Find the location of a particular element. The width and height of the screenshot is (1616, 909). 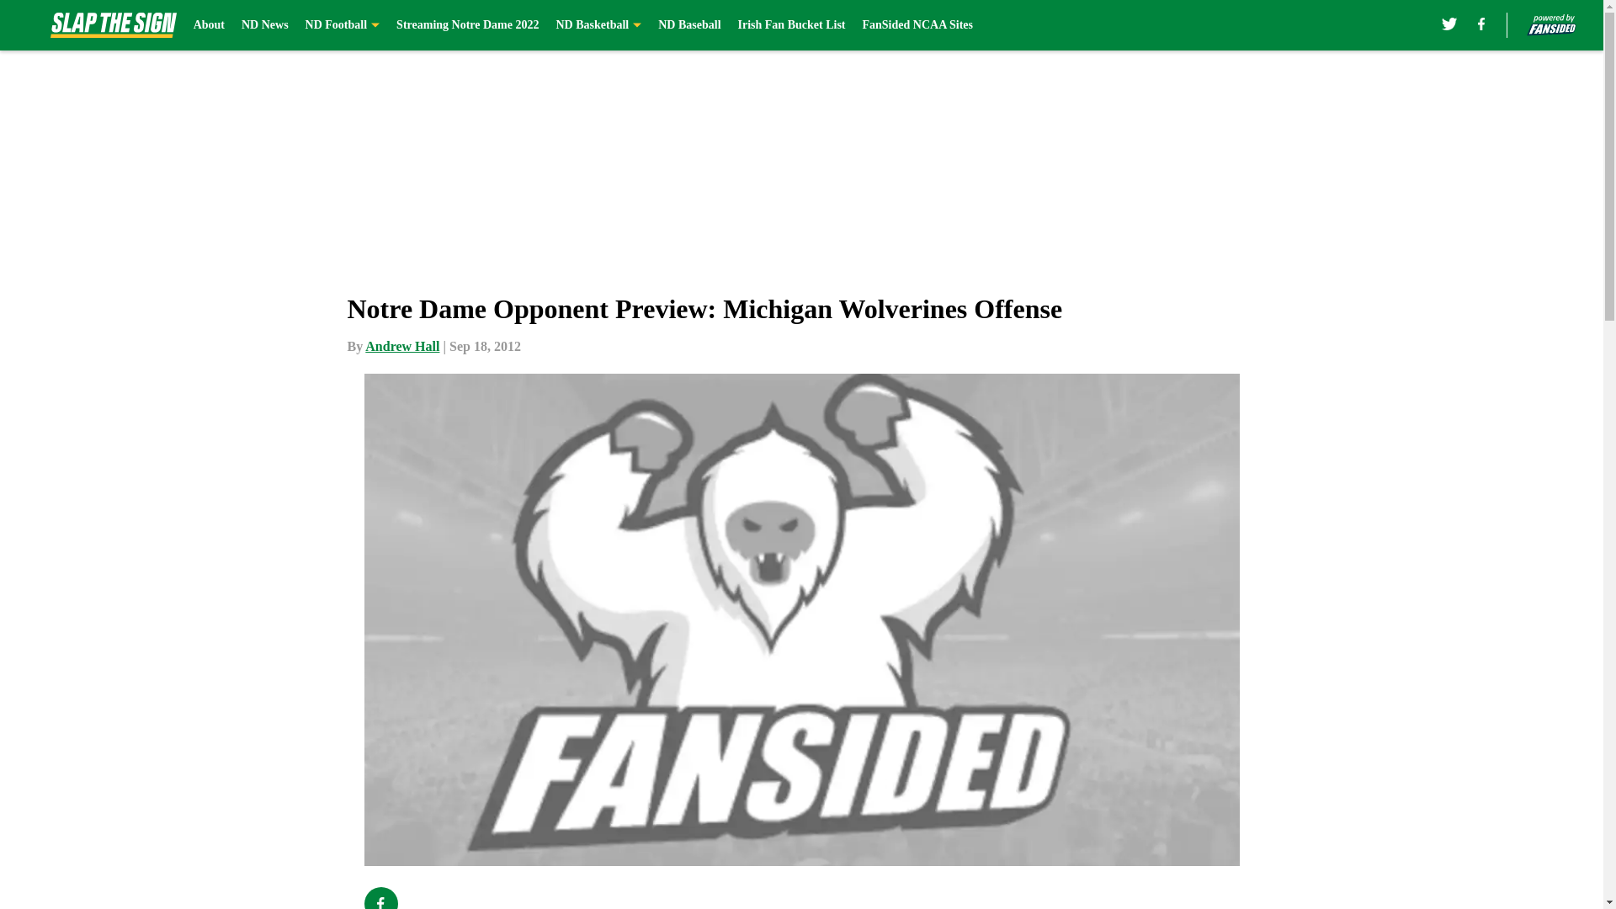

About is located at coordinates (209, 25).